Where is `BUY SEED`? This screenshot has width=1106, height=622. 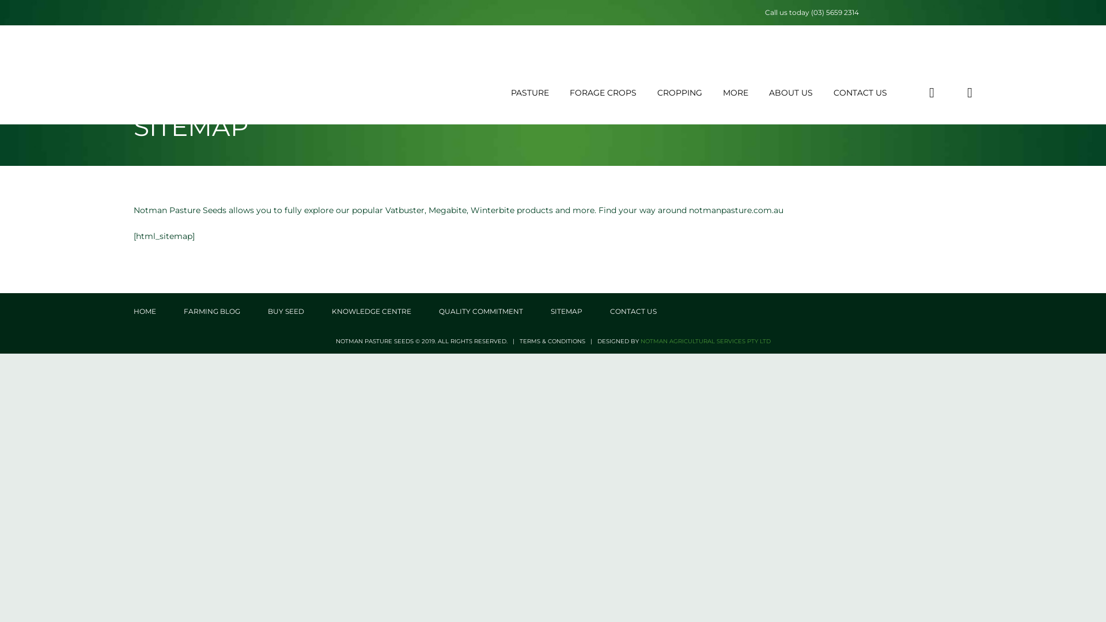 BUY SEED is located at coordinates (286, 311).